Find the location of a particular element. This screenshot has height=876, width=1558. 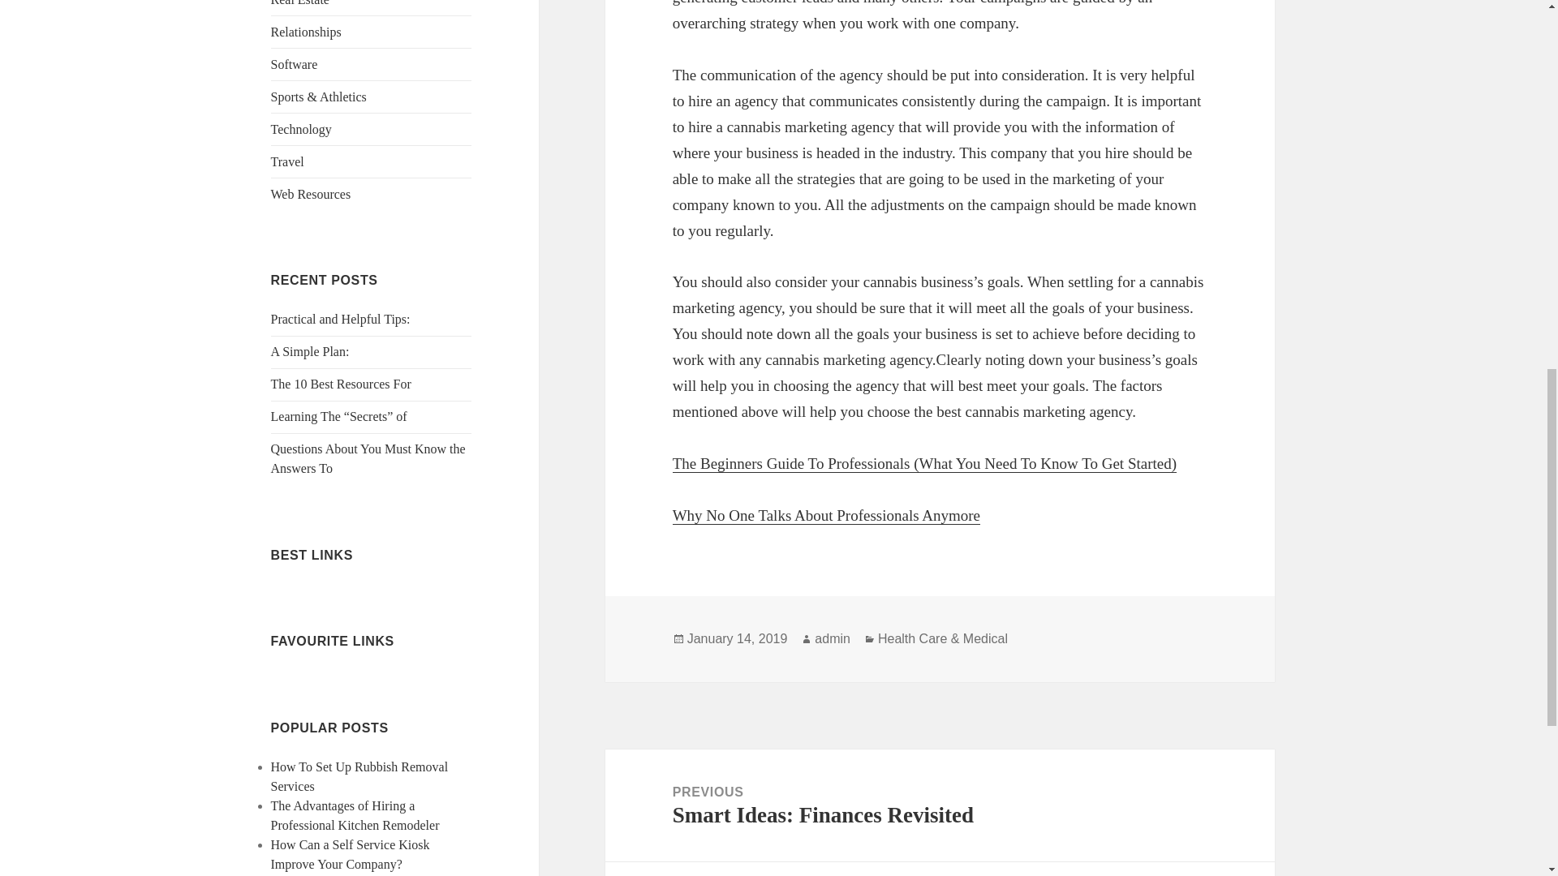

A Simple Plan: is located at coordinates (310, 351).